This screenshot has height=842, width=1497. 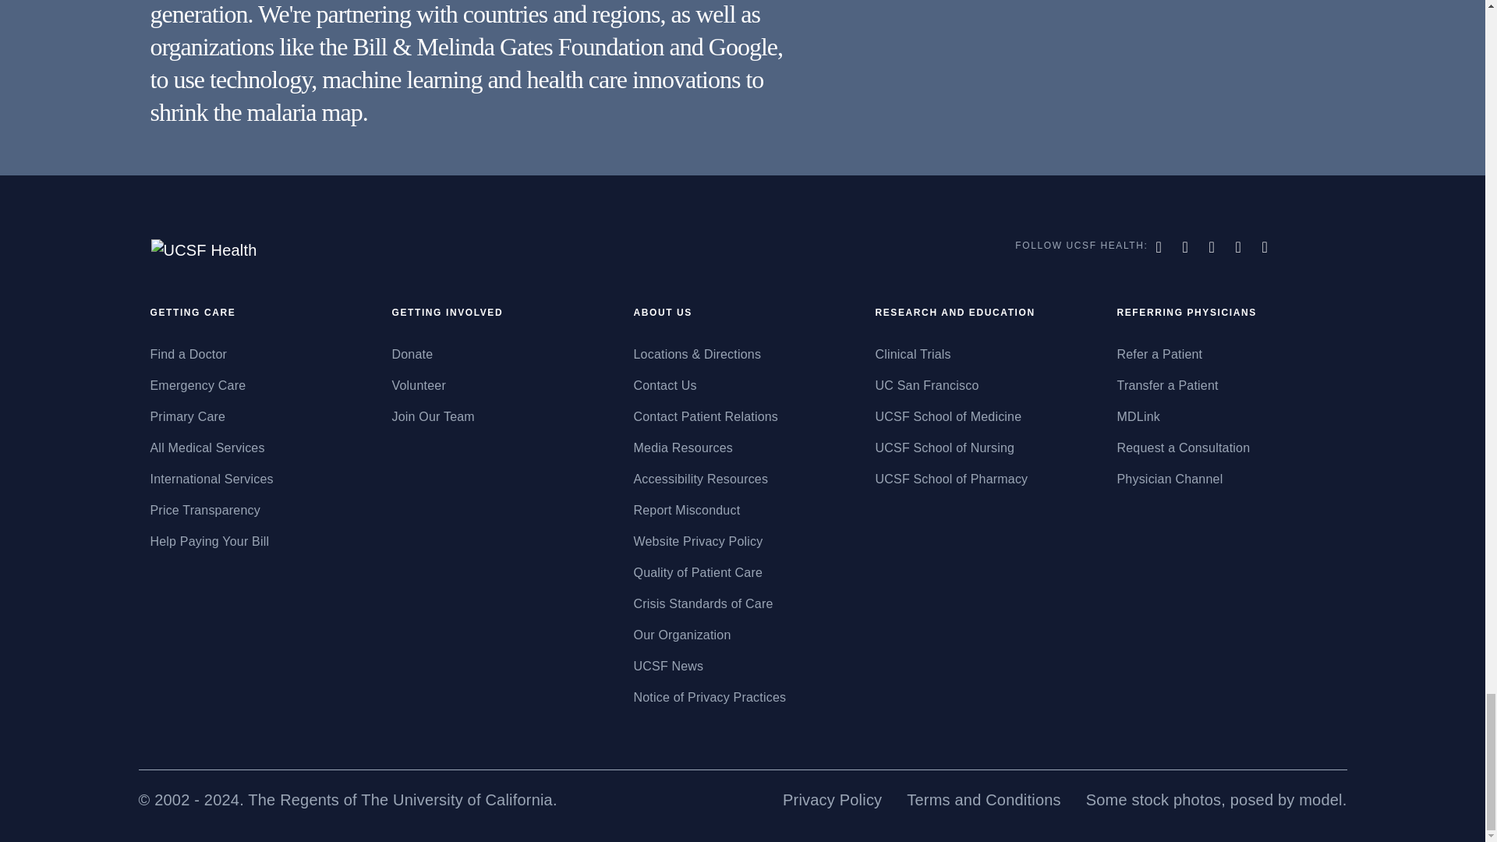 I want to click on Emergency Care, so click(x=259, y=385).